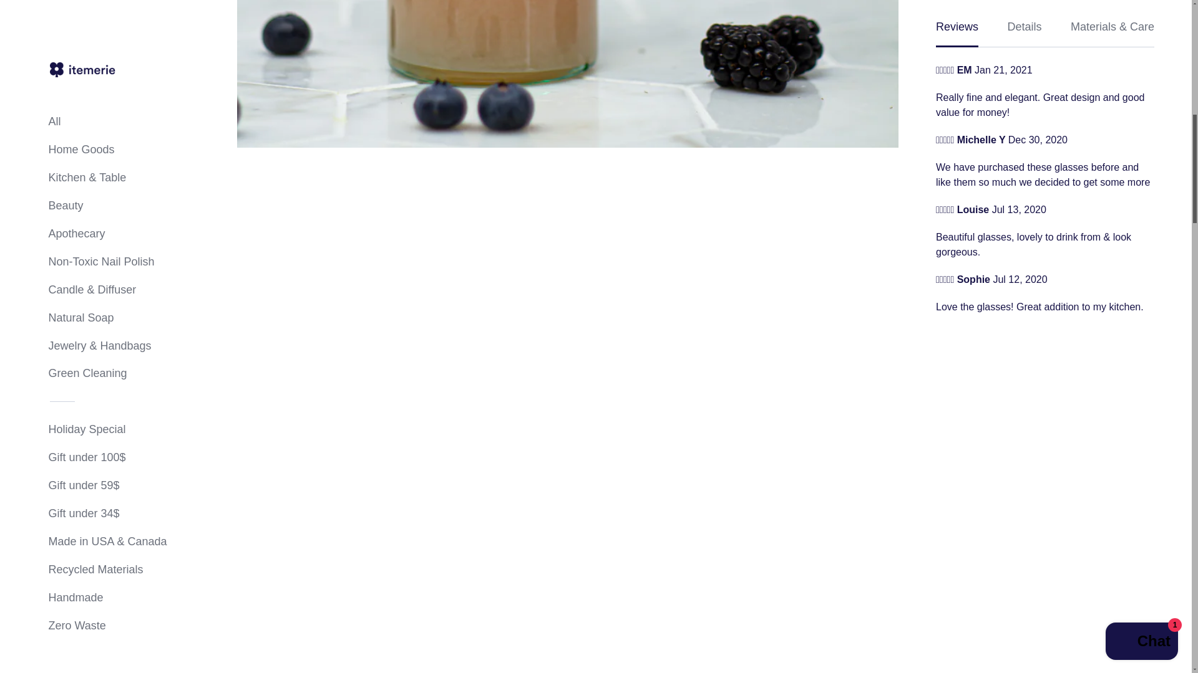 This screenshot has width=1198, height=673. I want to click on Blog, so click(61, 106).